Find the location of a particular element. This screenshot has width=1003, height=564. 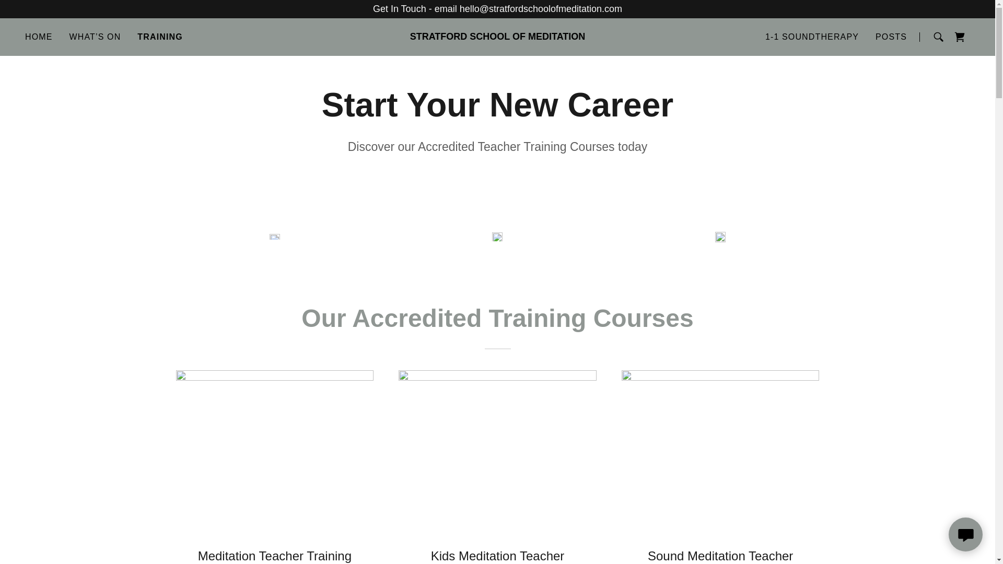

1-1 SOUNDTHERAPY is located at coordinates (812, 37).